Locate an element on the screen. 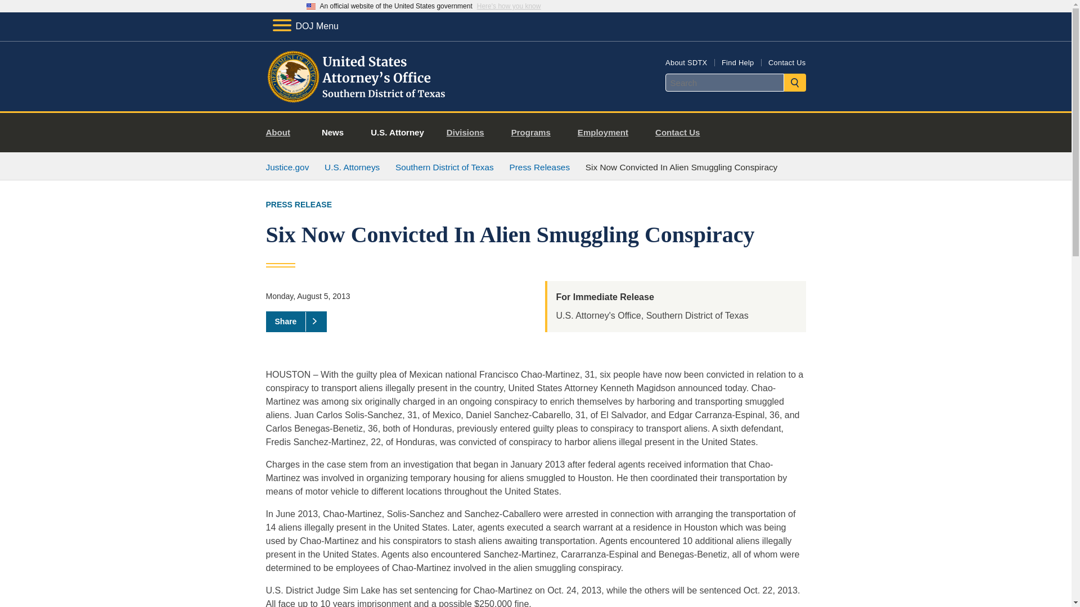 Image resolution: width=1080 pixels, height=607 pixels. Contact Us is located at coordinates (786, 62).